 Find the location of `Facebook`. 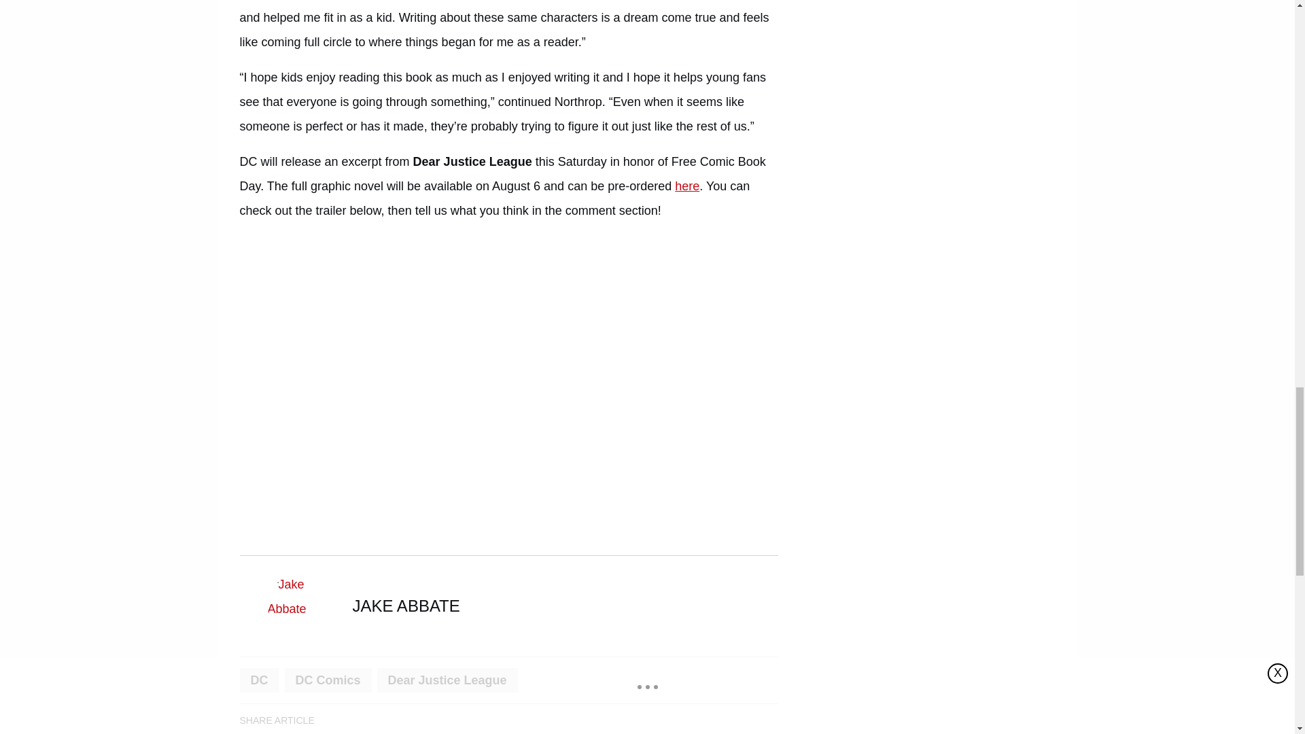

Facebook is located at coordinates (338, 720).